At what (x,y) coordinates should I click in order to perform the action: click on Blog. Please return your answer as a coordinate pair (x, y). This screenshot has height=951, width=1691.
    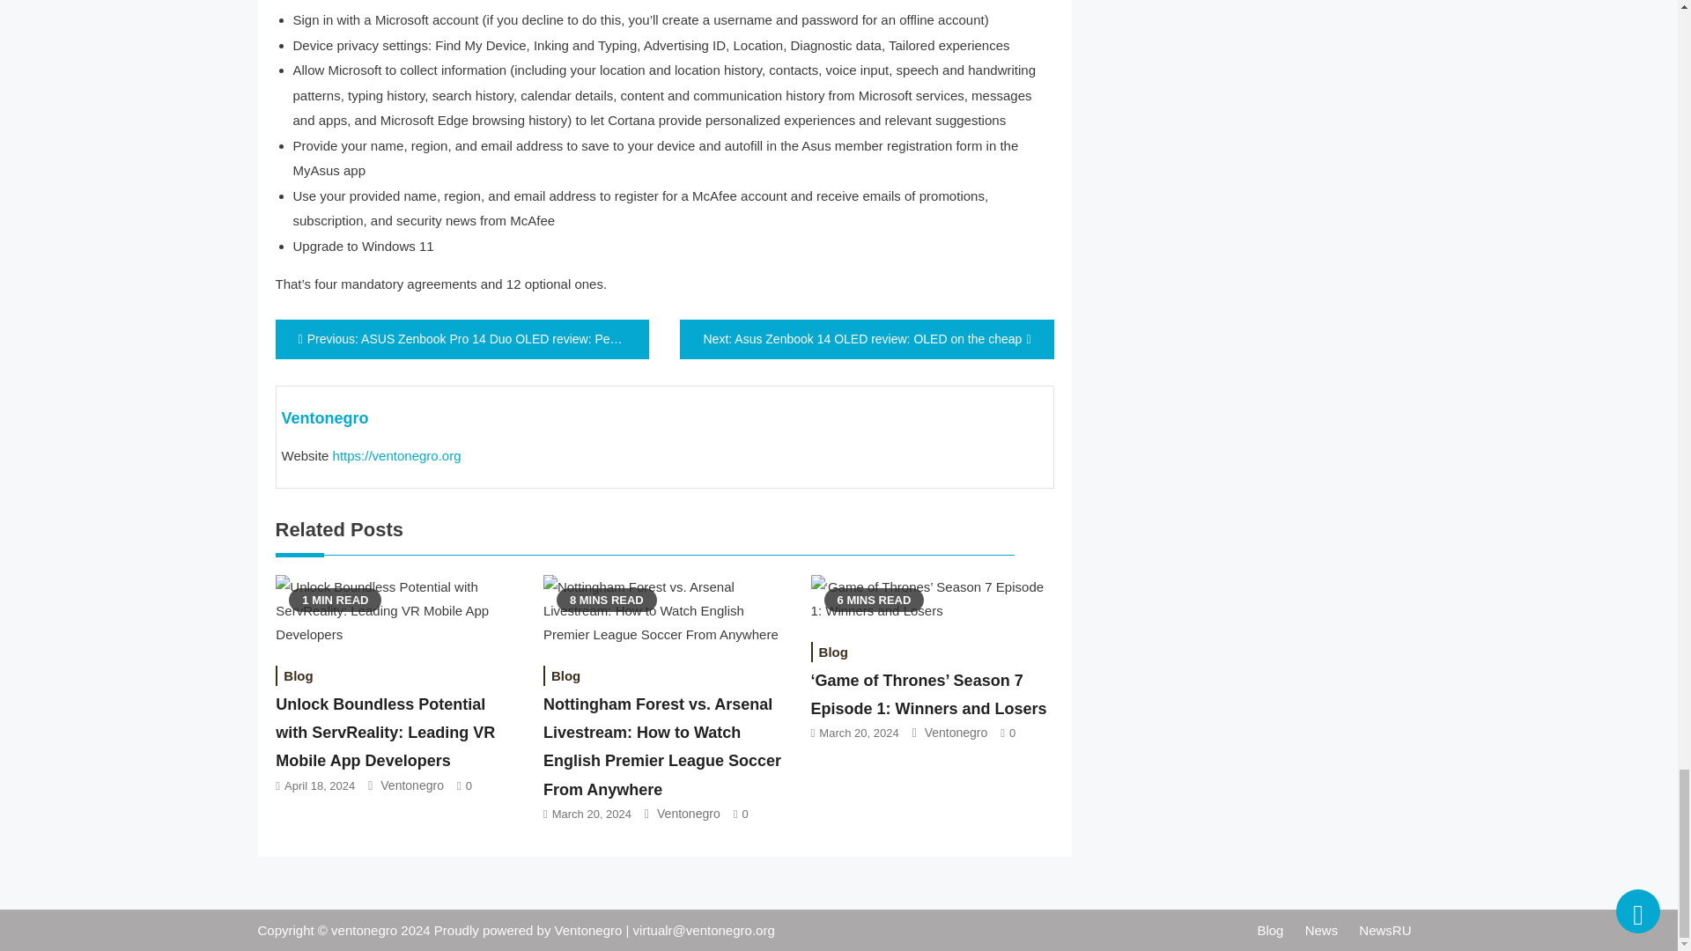
    Looking at the image, I should click on (298, 675).